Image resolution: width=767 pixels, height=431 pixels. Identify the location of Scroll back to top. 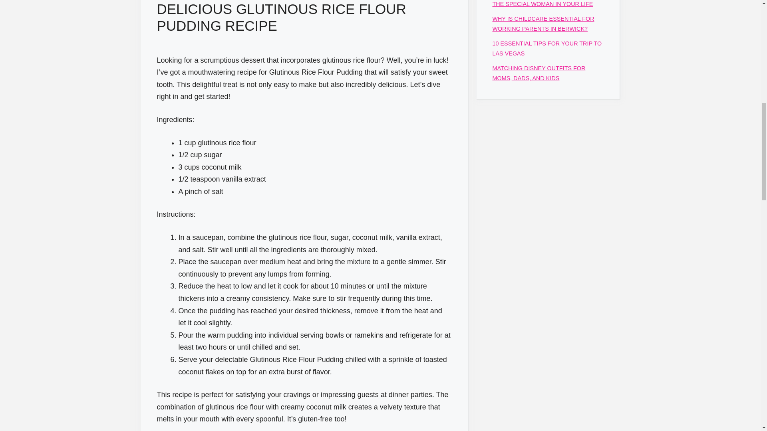
(741, 379).